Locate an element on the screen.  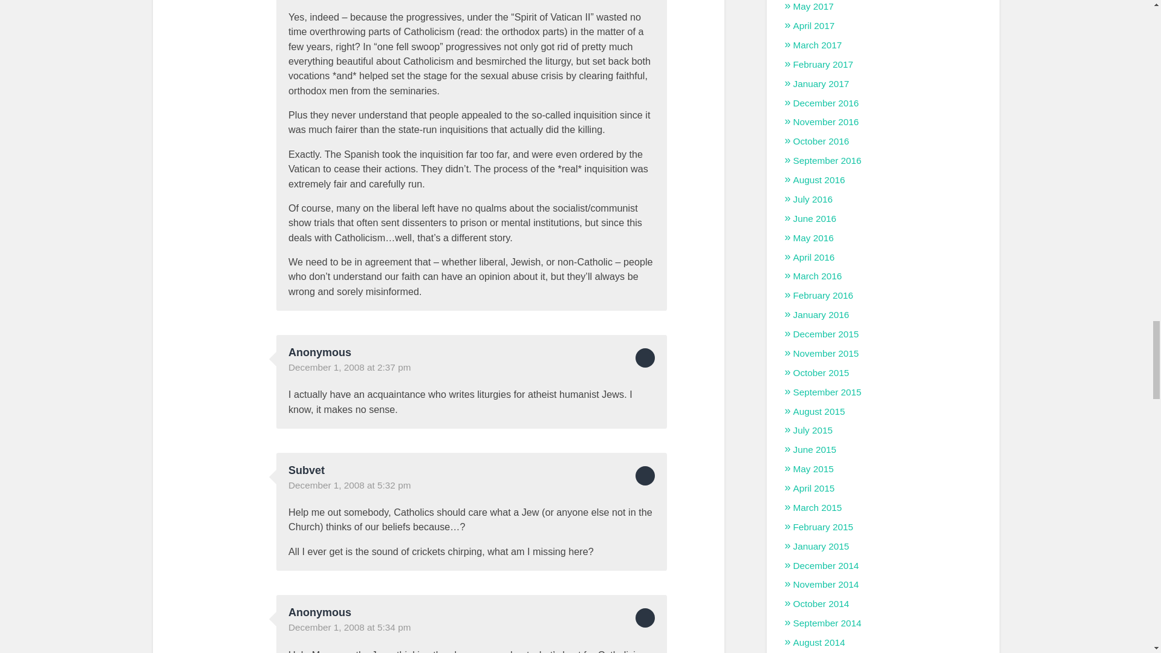
December 1, 2008 at 2:37 pm is located at coordinates (350, 367).